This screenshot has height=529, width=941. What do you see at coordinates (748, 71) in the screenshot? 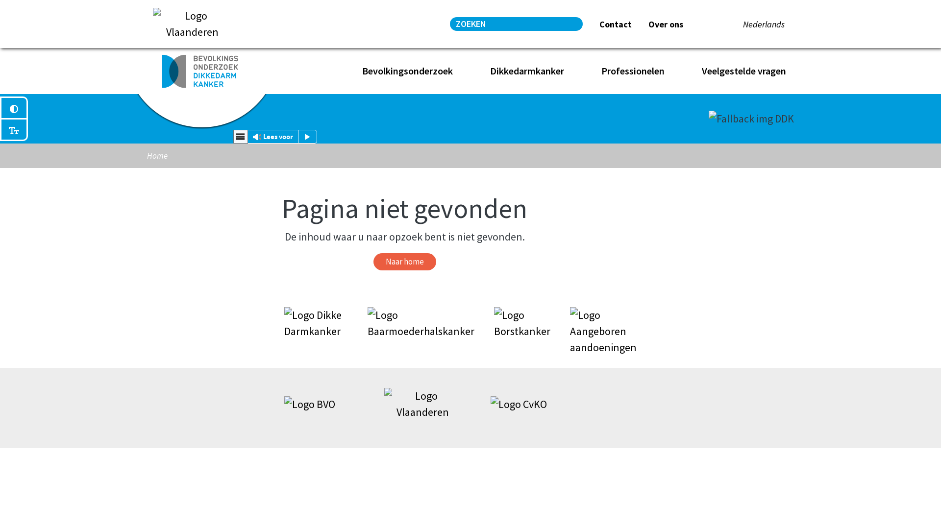
I see `Veelgestelde vragen` at bounding box center [748, 71].